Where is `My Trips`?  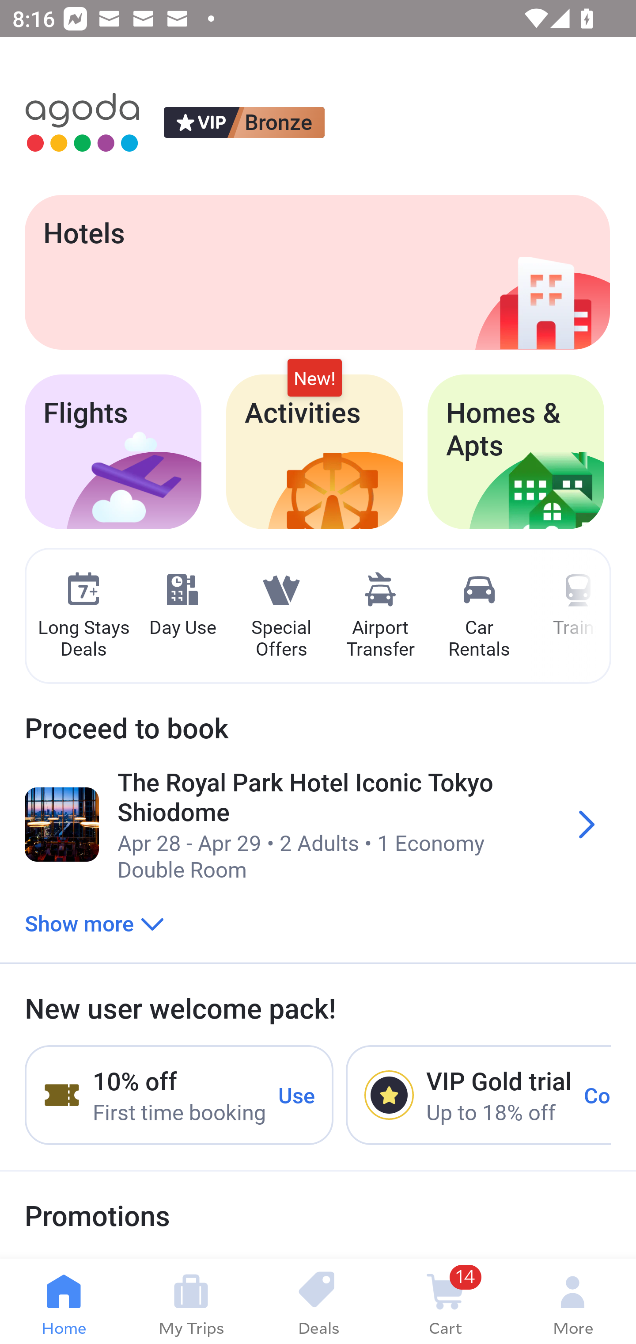 My Trips is located at coordinates (191, 1302).